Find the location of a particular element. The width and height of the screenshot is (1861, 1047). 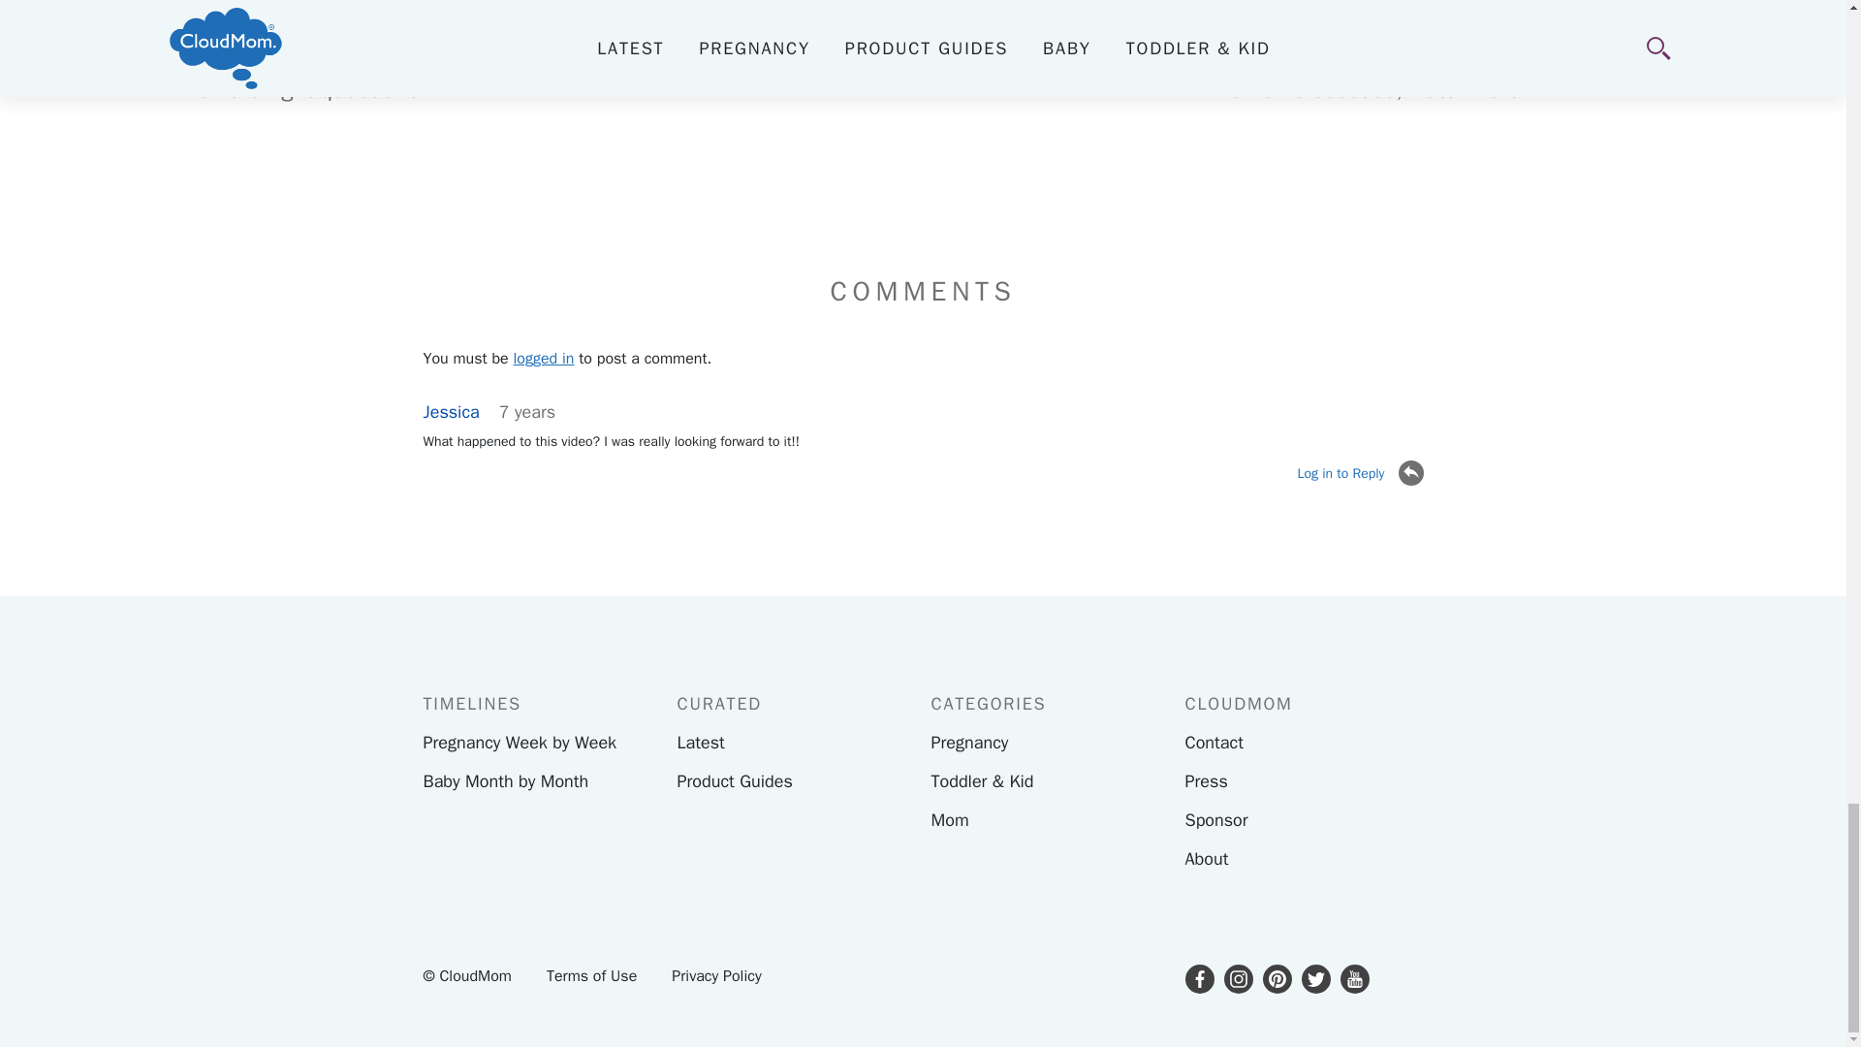

youtube is located at coordinates (1353, 978).